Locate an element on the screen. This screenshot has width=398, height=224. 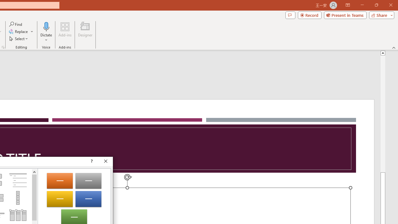
Present in Teams is located at coordinates (345, 15).